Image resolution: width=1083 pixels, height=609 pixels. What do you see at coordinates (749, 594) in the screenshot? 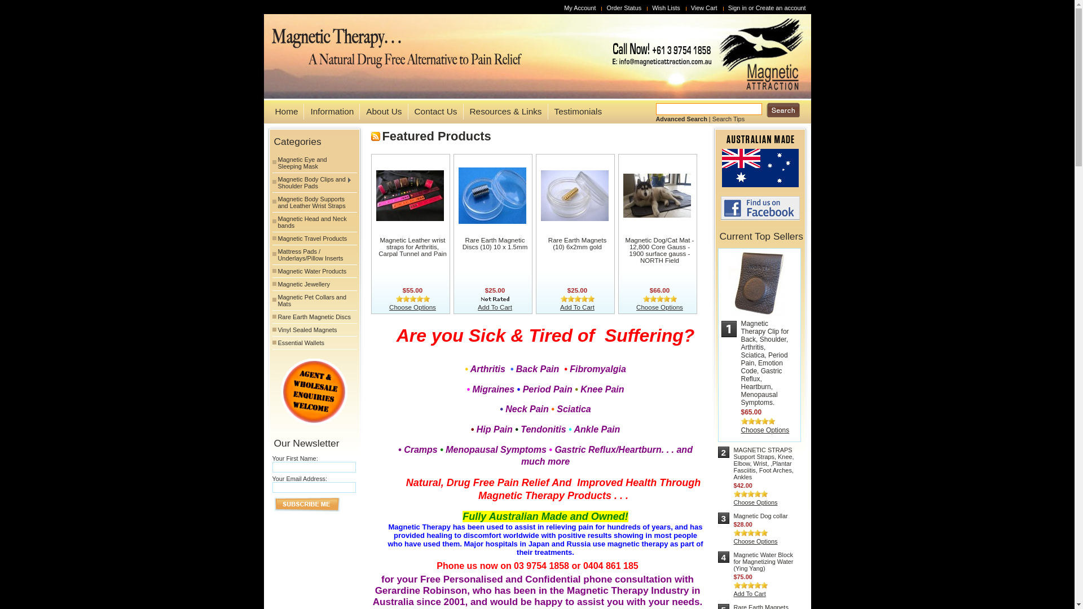
I see `Add To Cart` at bounding box center [749, 594].